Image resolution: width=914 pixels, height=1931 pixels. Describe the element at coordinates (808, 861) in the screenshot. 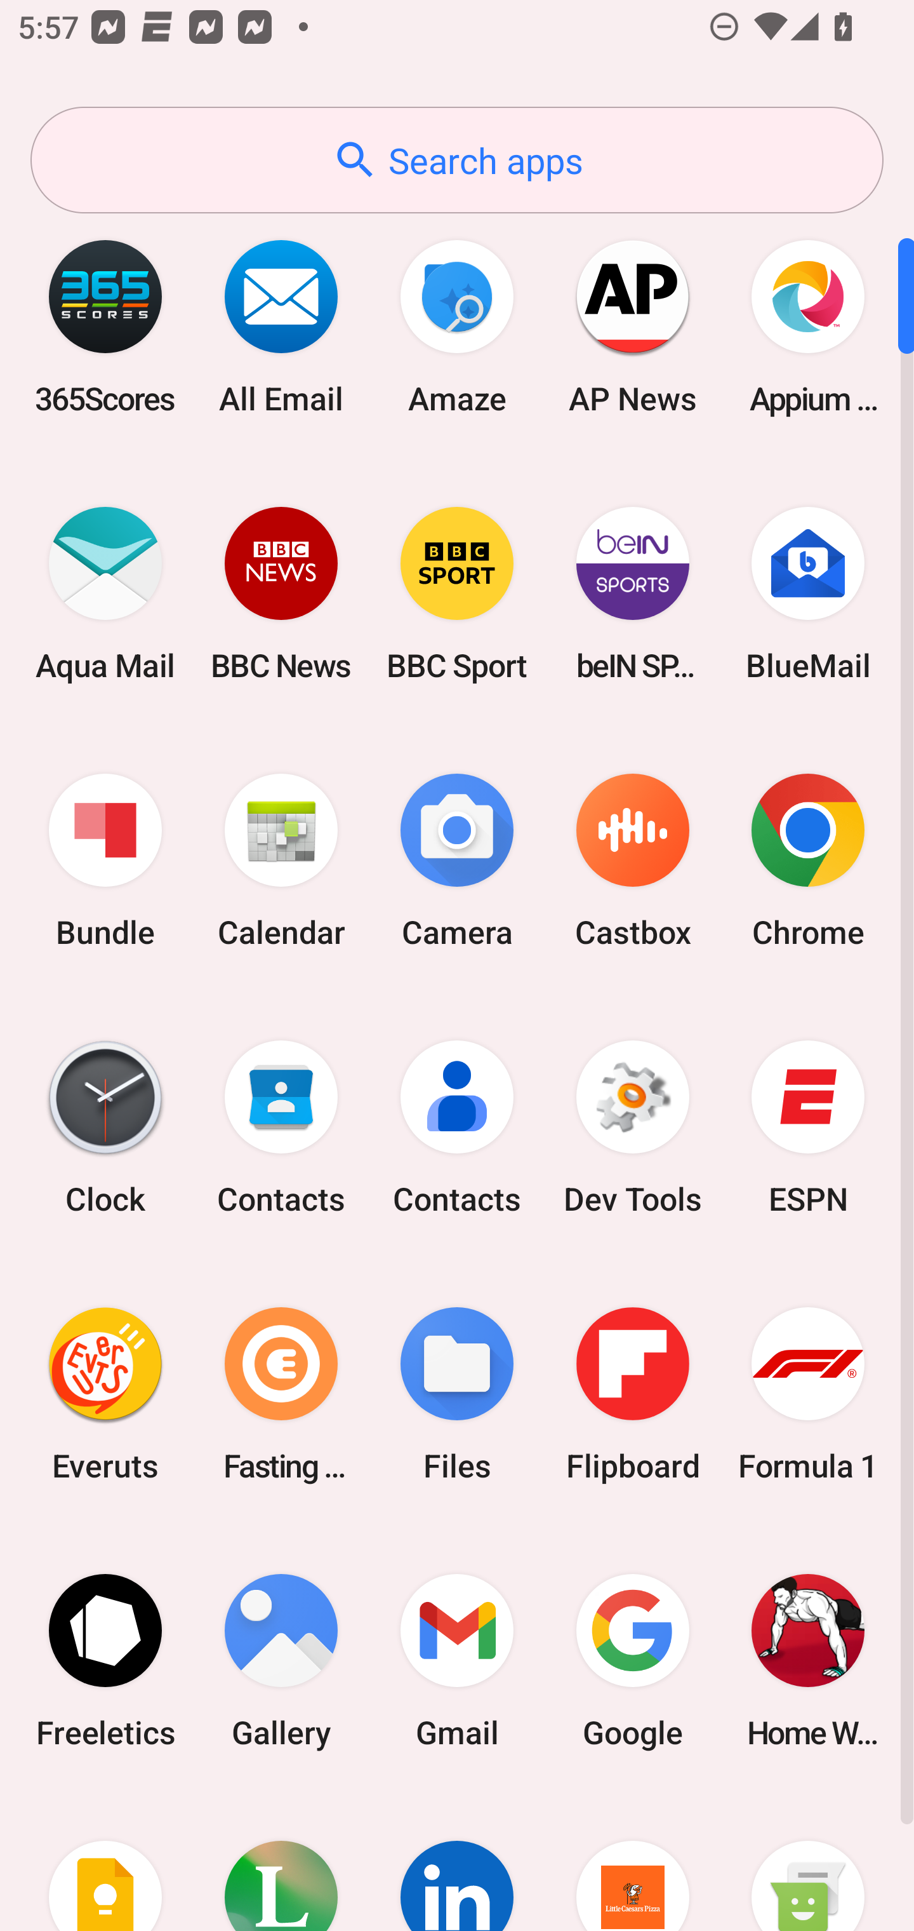

I see `Chrome` at that location.